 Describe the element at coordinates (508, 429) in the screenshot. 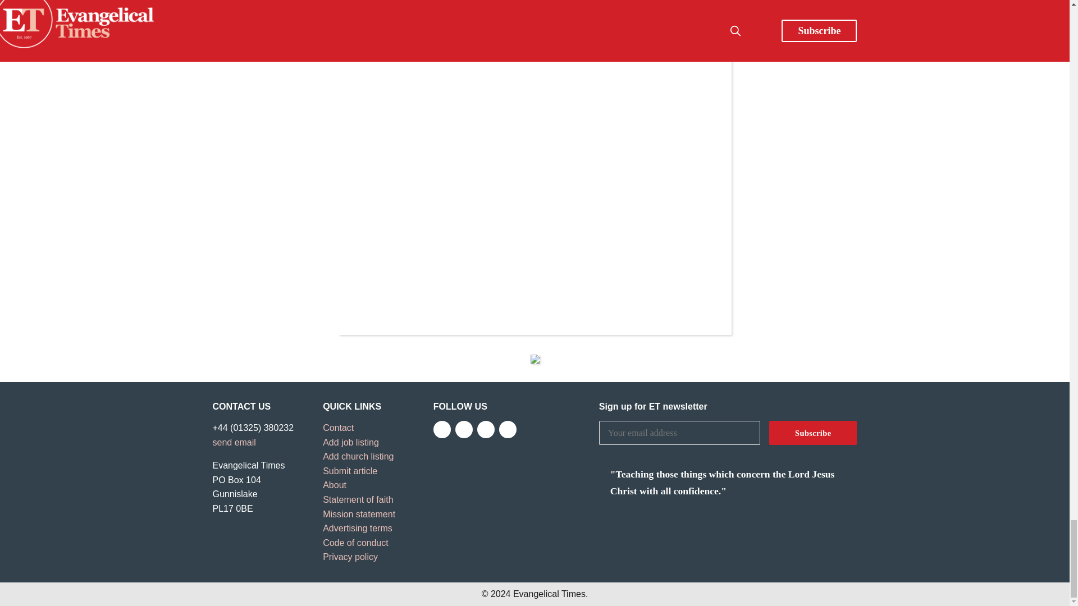

I see `Linkedin` at that location.